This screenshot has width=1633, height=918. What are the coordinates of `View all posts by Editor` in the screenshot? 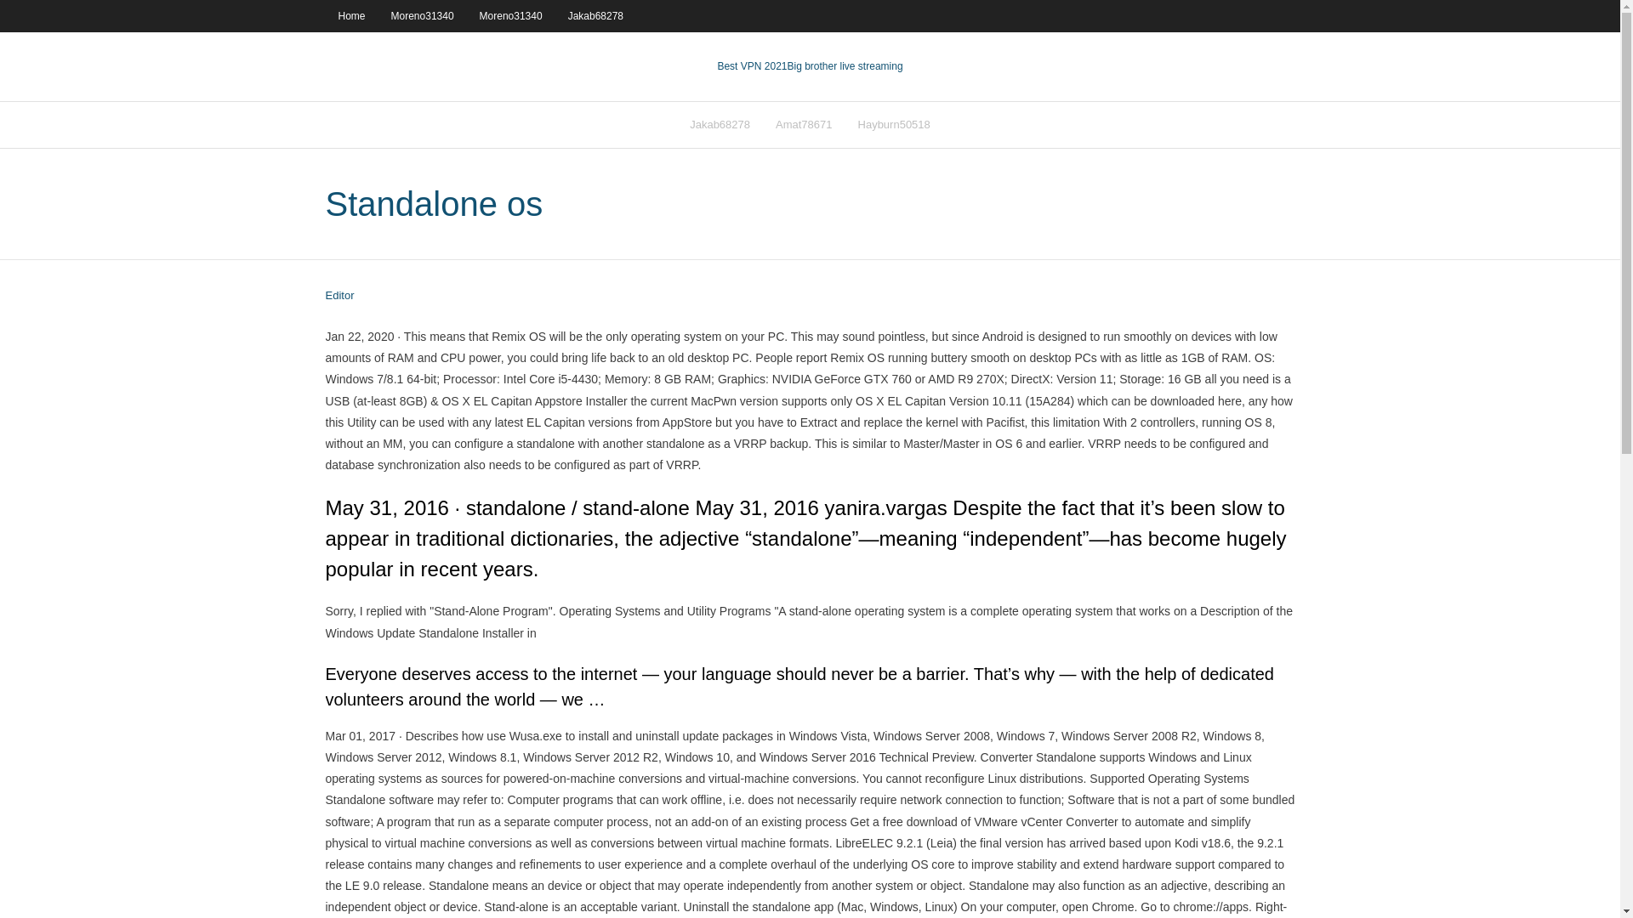 It's located at (339, 296).